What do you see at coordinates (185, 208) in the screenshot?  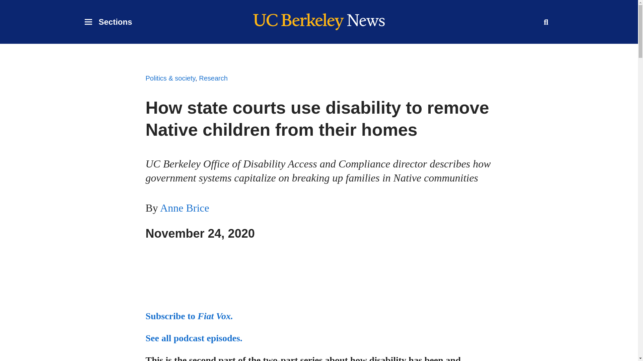 I see `See all podcast episodes.` at bounding box center [185, 208].